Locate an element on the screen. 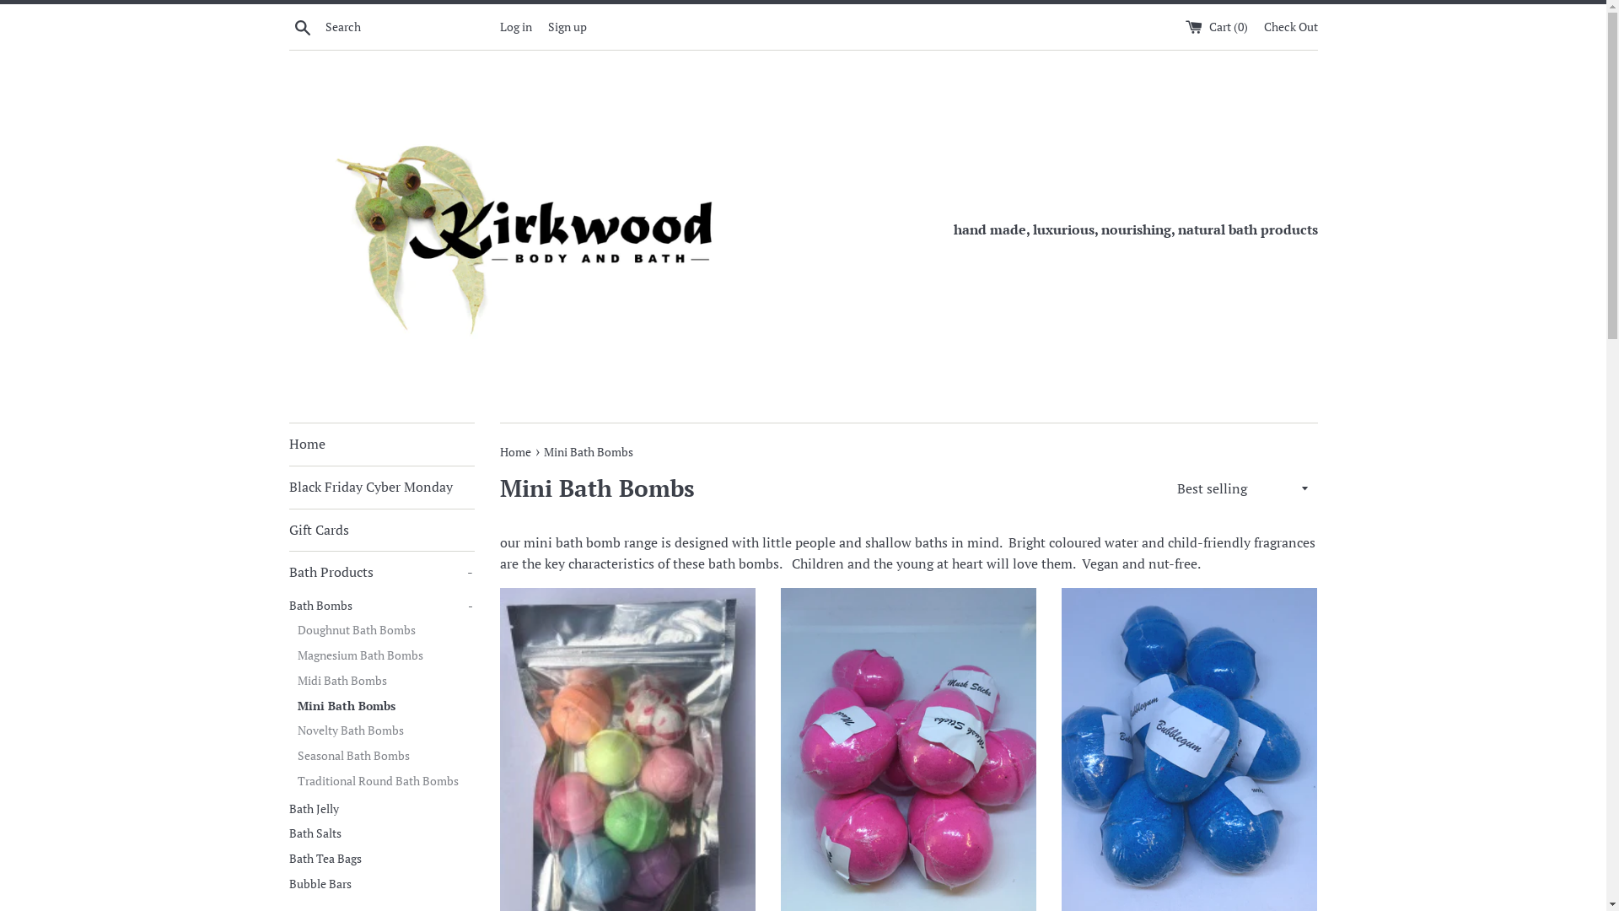 This screenshot has width=1619, height=911. Bubble Bars is located at coordinates (381, 885).